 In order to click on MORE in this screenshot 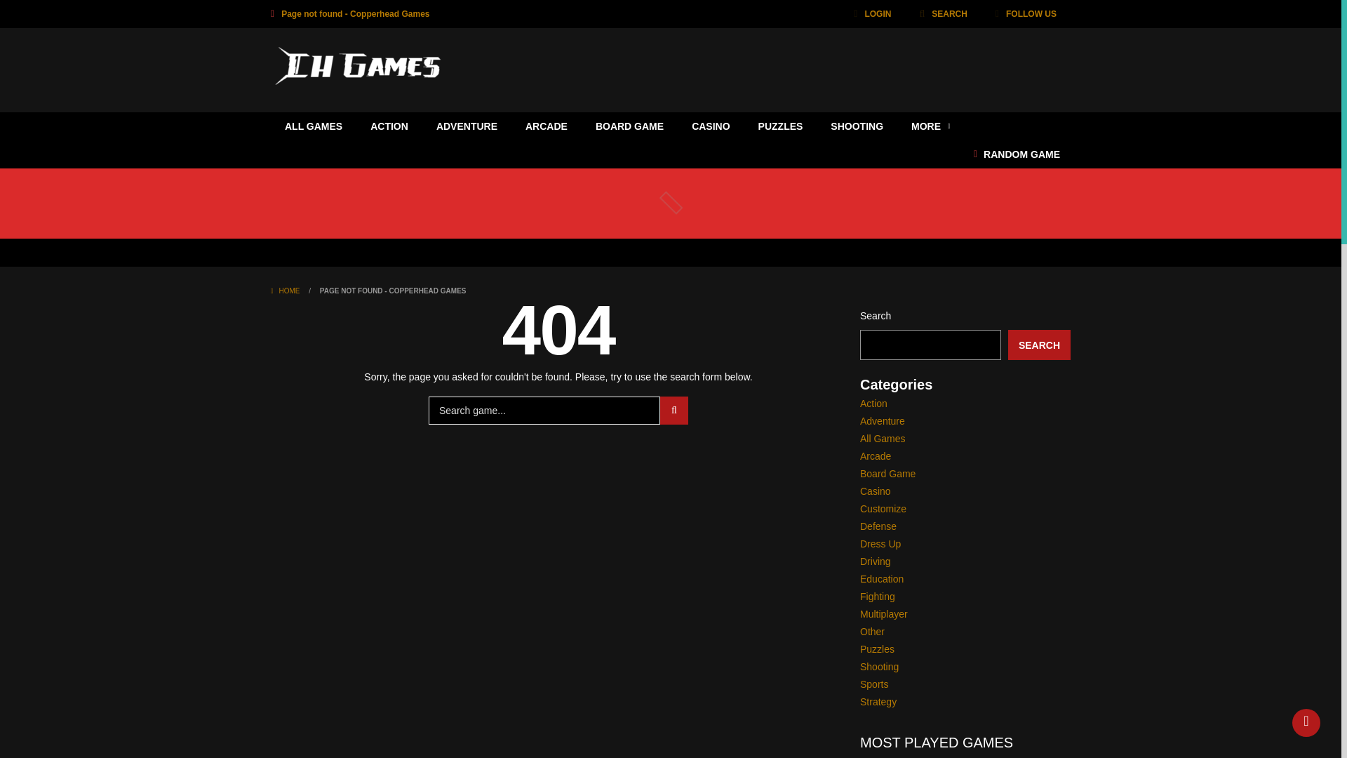, I will do `click(930, 126)`.